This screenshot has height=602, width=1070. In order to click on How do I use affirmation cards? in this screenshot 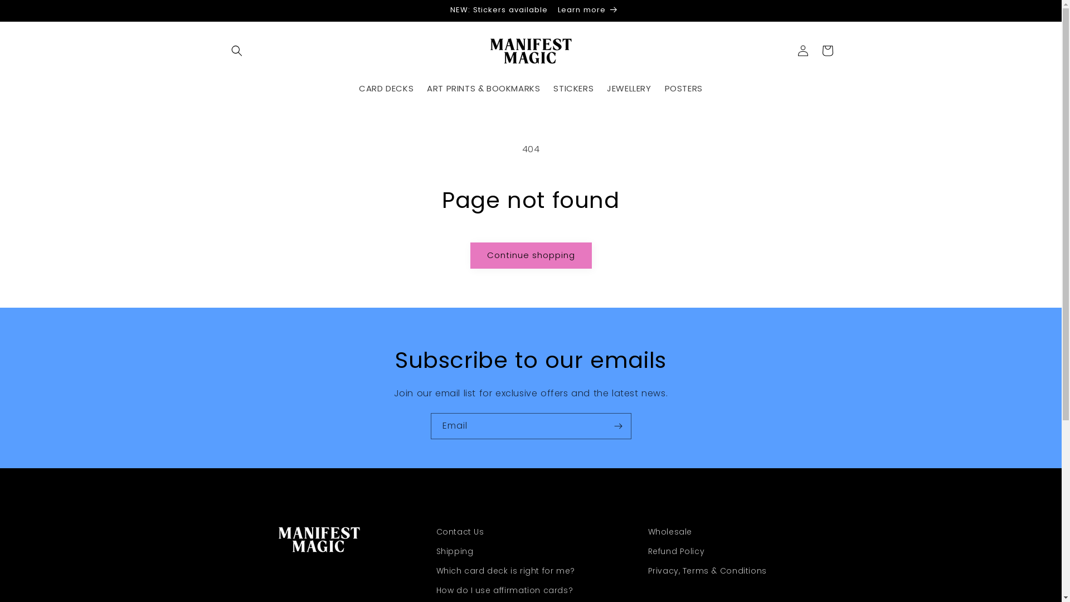, I will do `click(504, 591)`.